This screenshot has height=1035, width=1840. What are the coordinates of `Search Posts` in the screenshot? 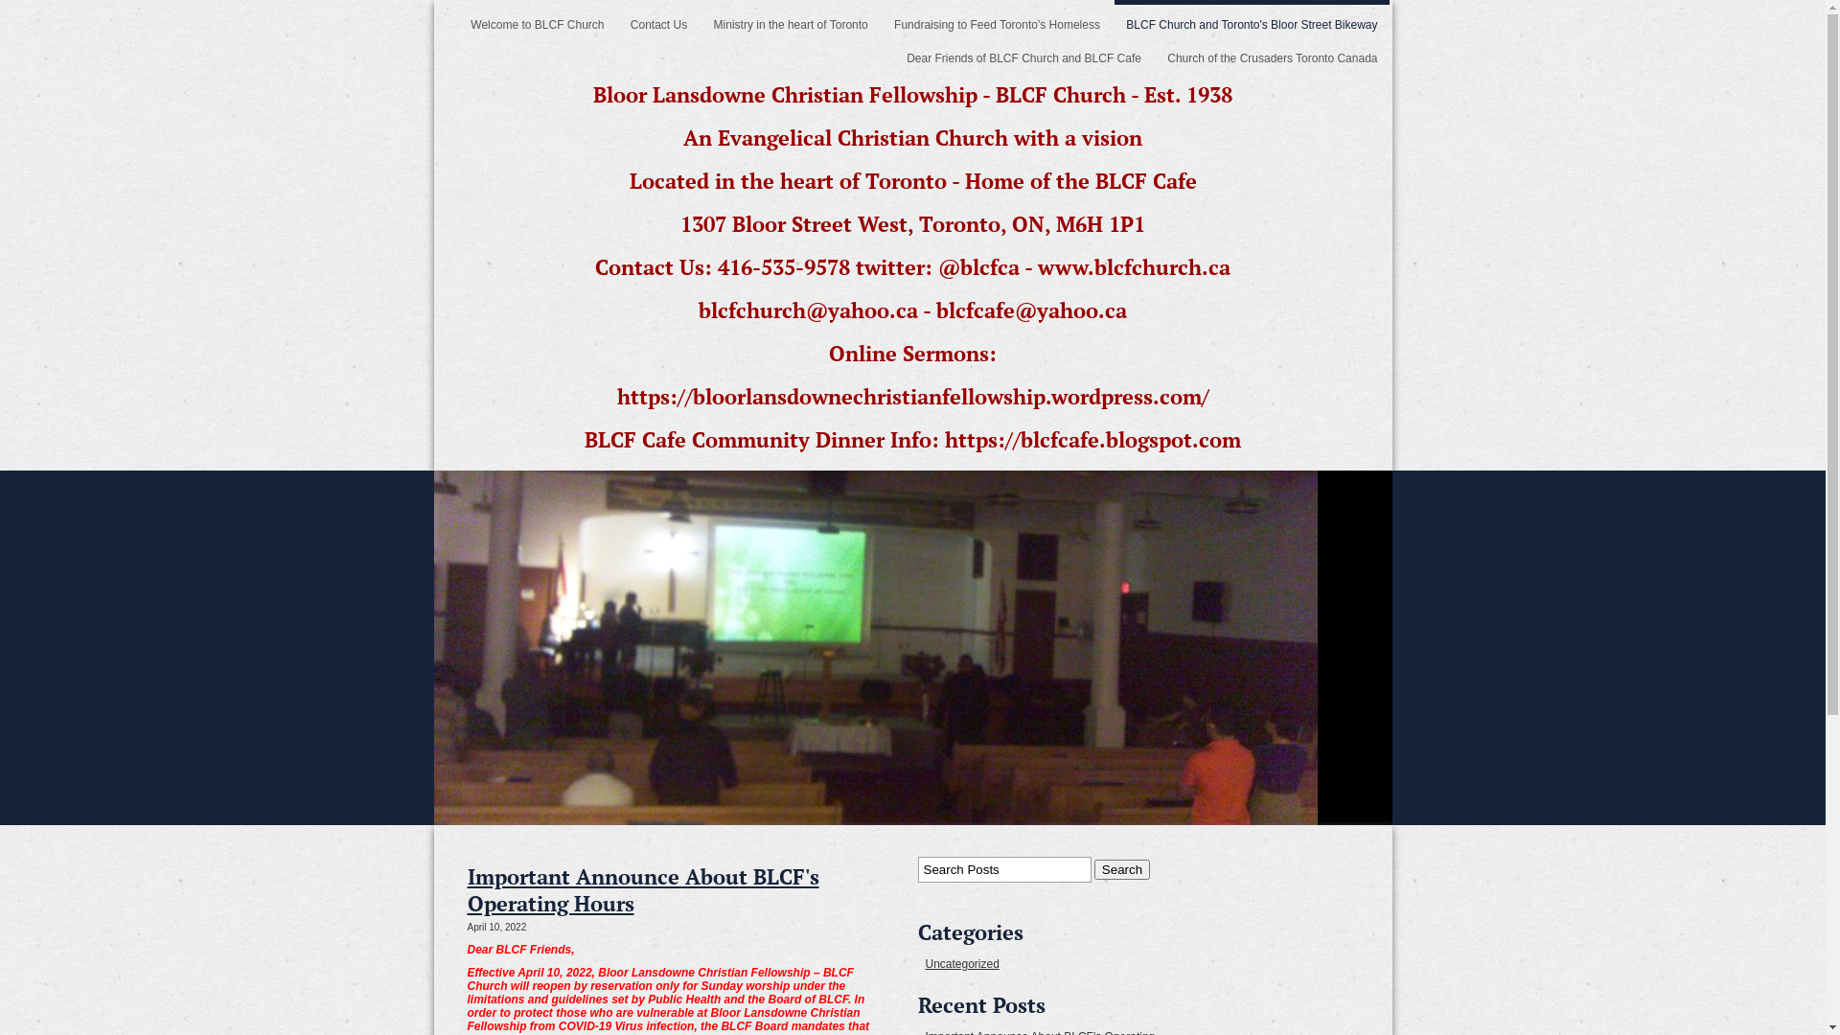 It's located at (1004, 869).